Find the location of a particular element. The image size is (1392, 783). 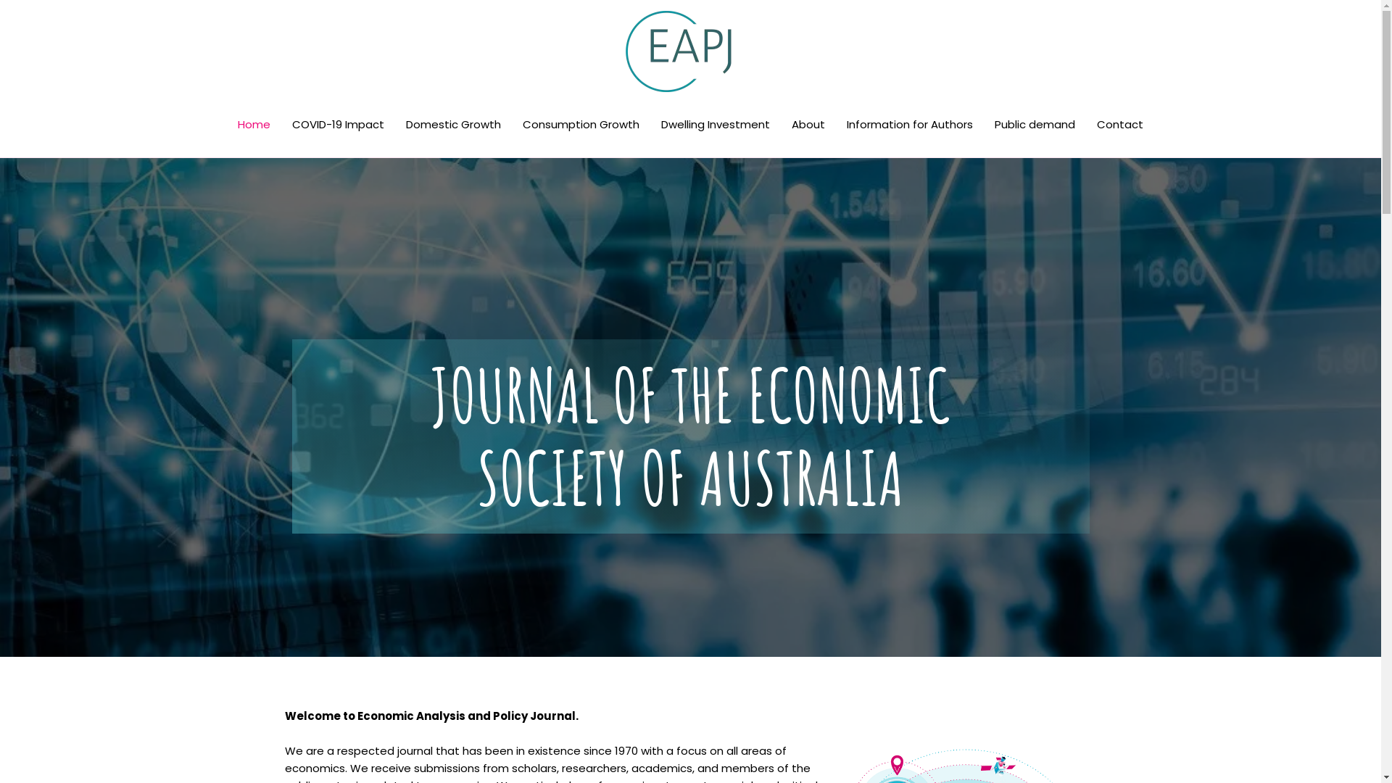

Dwelling Investment is located at coordinates (716, 125).